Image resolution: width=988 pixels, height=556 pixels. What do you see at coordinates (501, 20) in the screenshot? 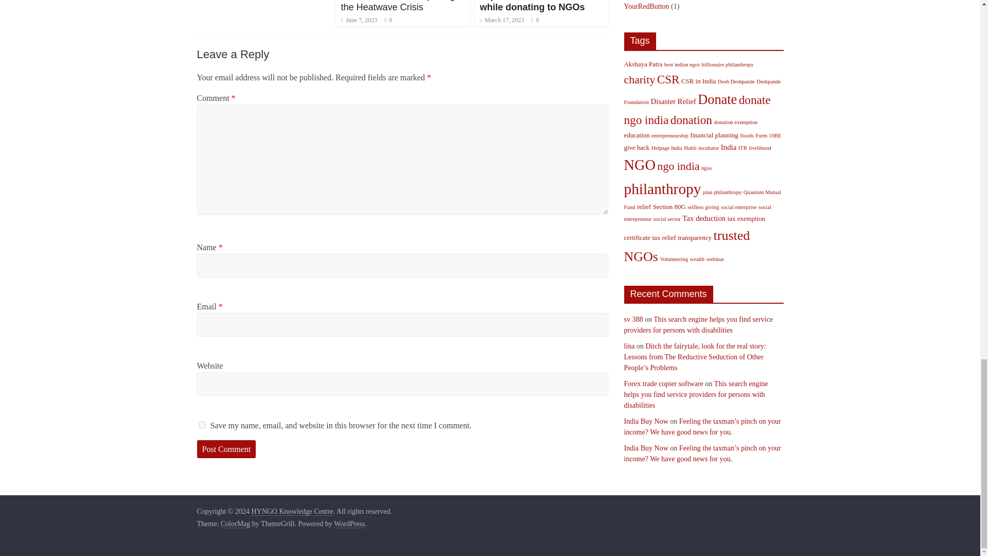
I see `March 17, 2023` at bounding box center [501, 20].